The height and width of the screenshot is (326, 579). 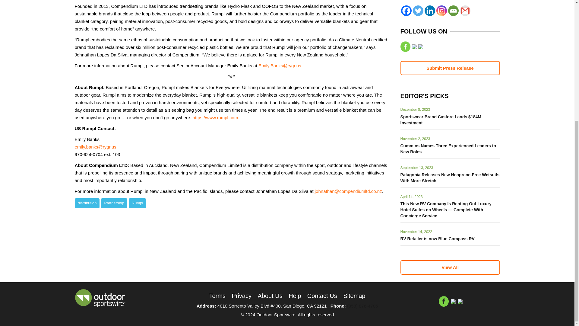 I want to click on Linkedin, so click(x=430, y=11).